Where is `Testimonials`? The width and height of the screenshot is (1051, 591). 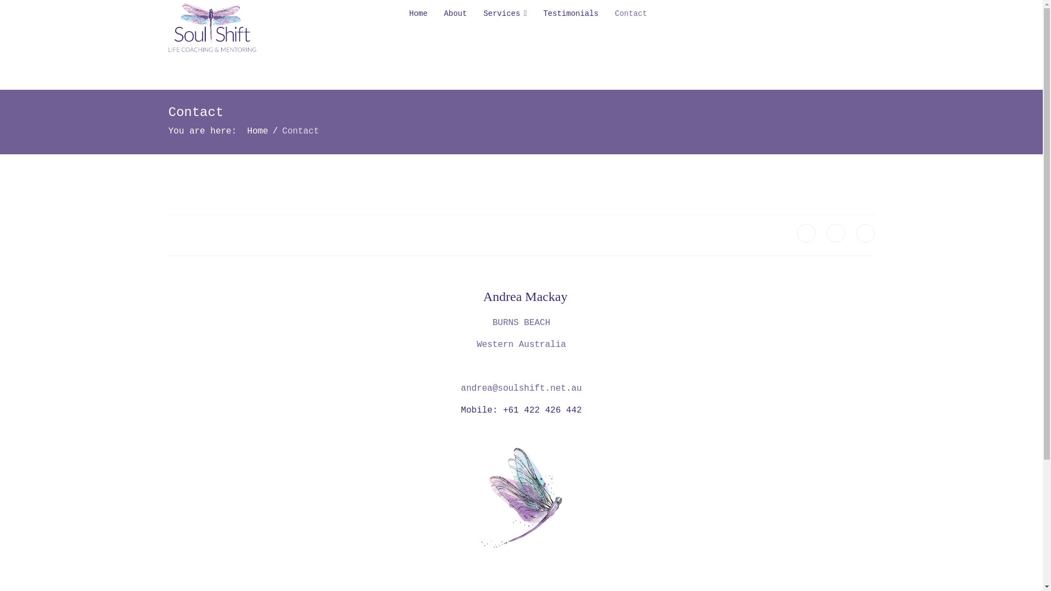
Testimonials is located at coordinates (570, 14).